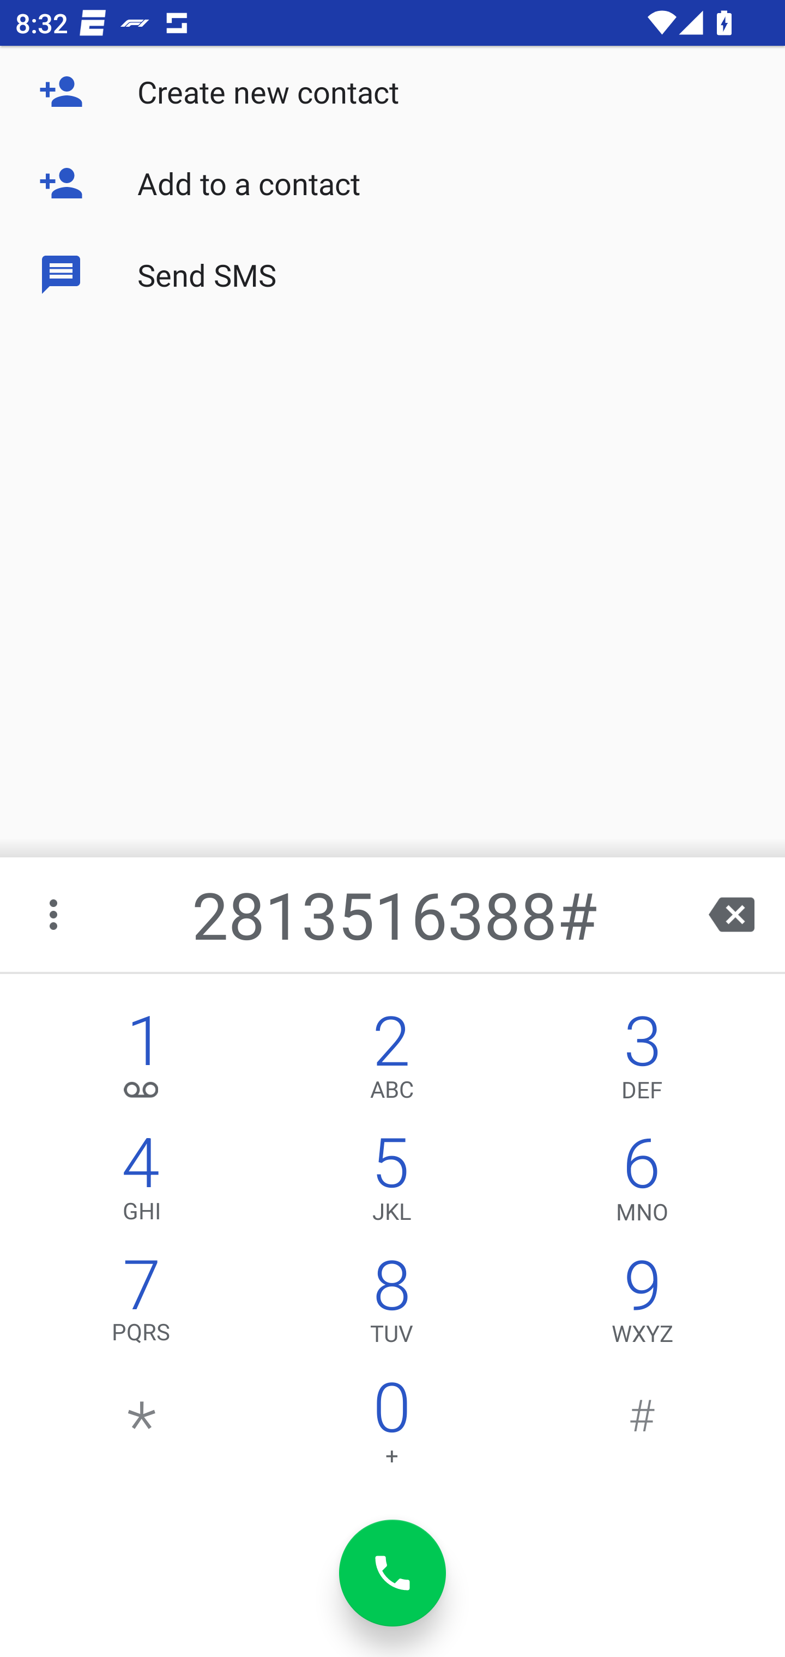  I want to click on *, so click(142, 1428).